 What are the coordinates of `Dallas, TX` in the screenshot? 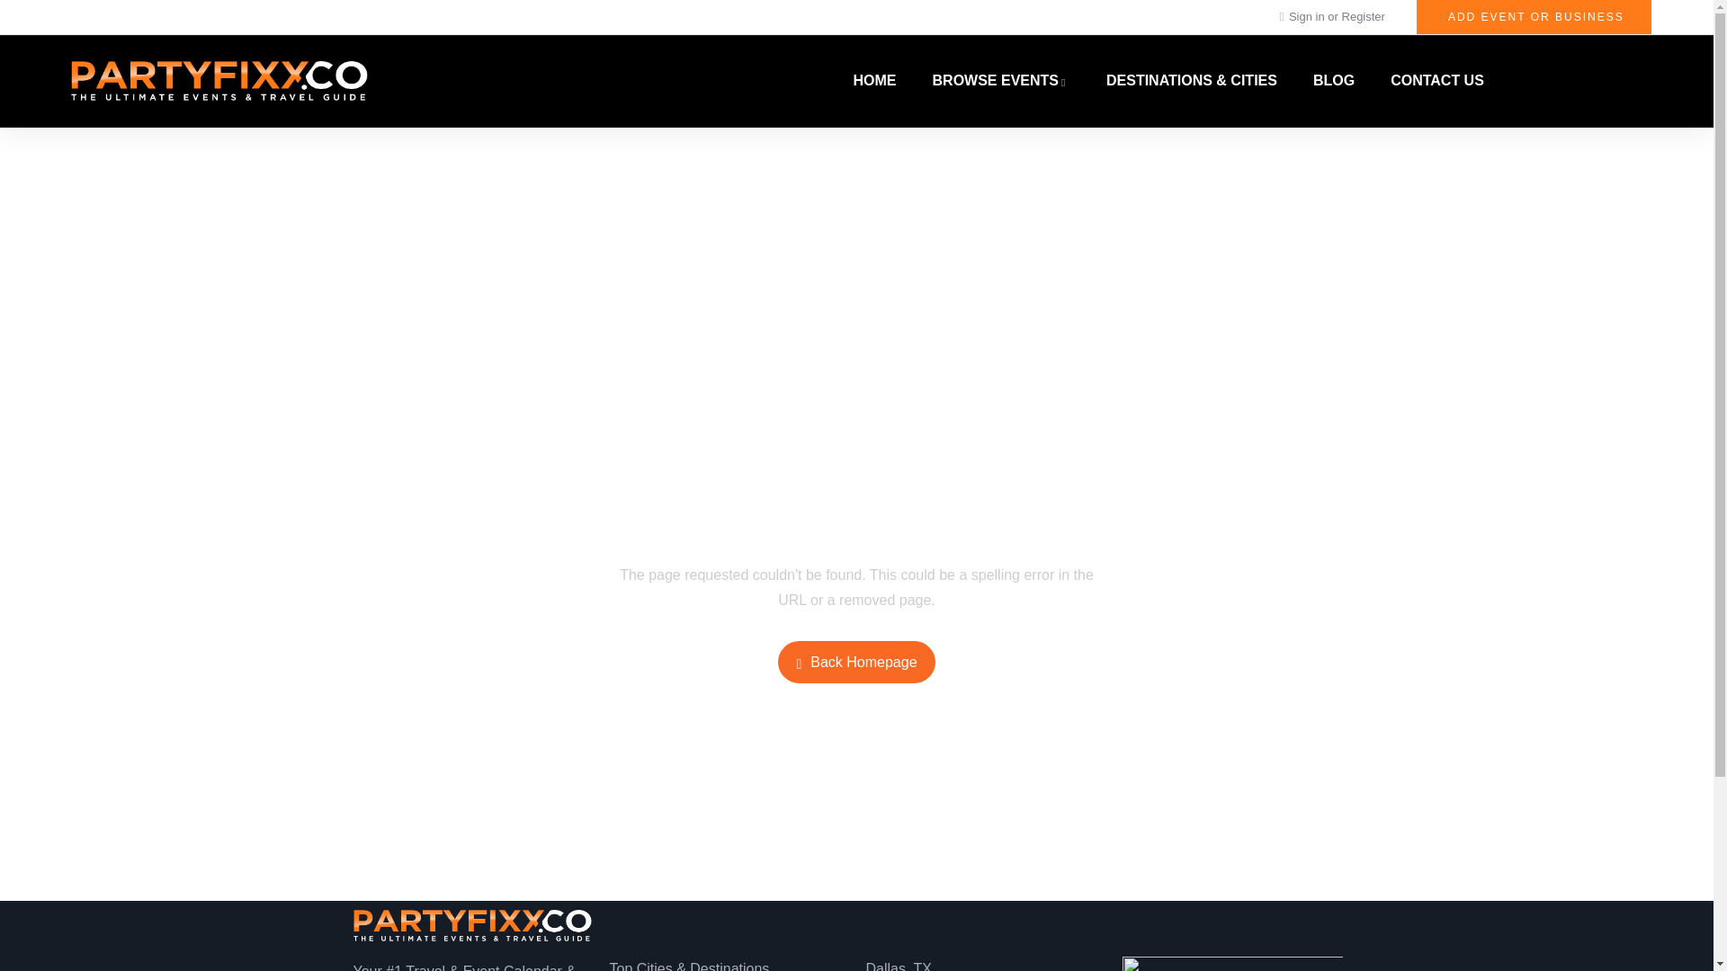 It's located at (984, 964).